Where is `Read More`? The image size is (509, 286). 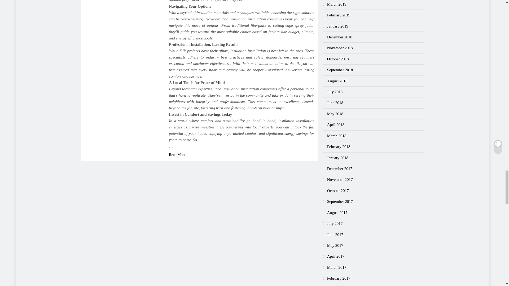
Read More is located at coordinates (179, 155).